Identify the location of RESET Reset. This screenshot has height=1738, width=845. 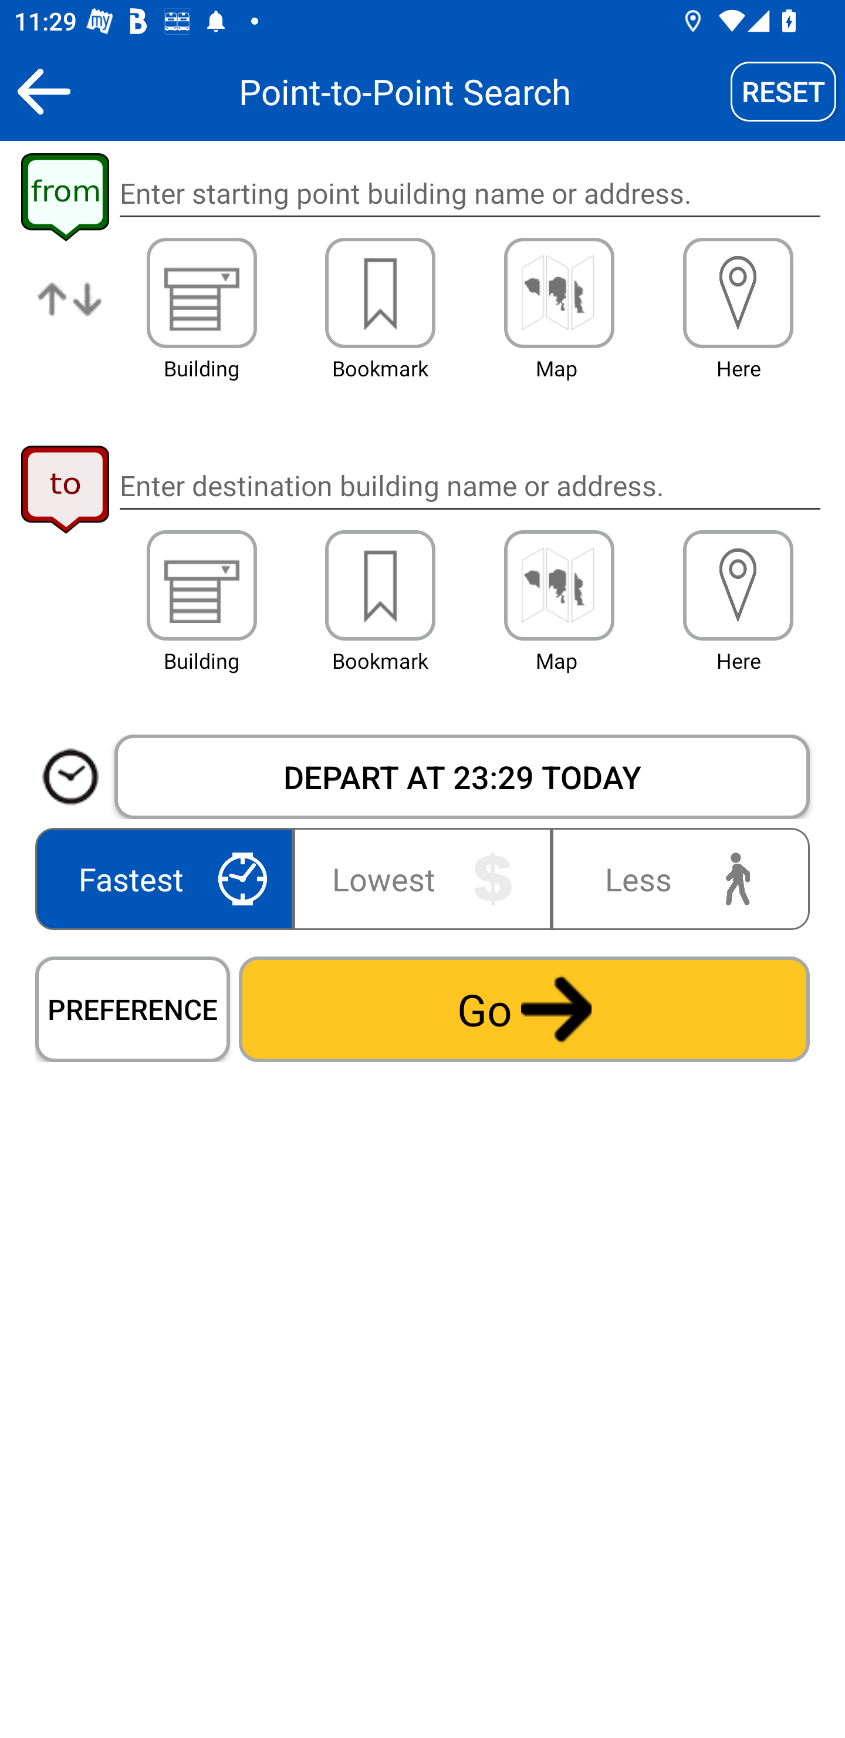
(783, 91).